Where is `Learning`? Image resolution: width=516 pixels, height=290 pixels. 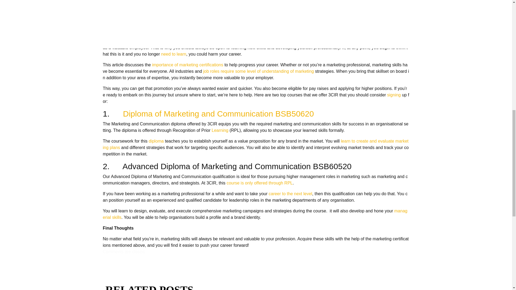
Learning is located at coordinates (220, 130).